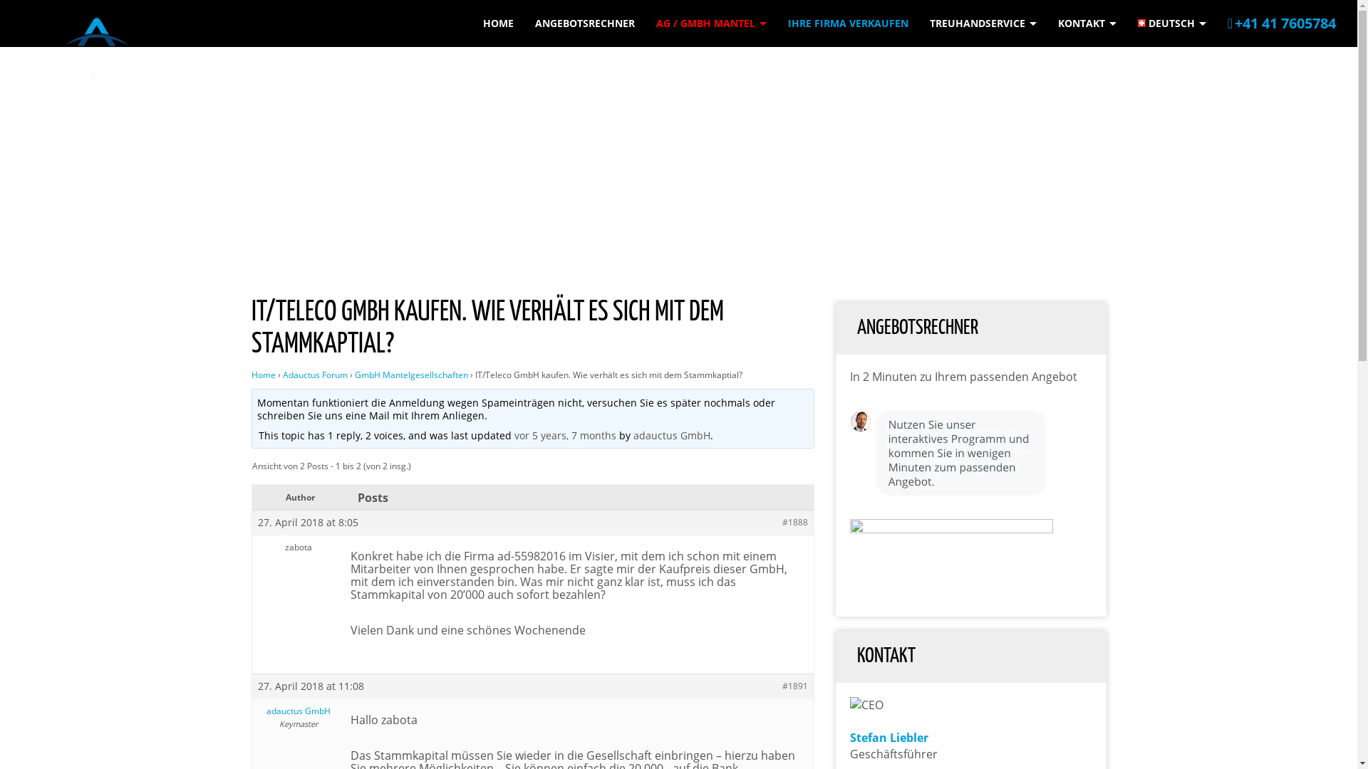  Describe the element at coordinates (1087, 23) in the screenshot. I see `KONTAKT` at that location.